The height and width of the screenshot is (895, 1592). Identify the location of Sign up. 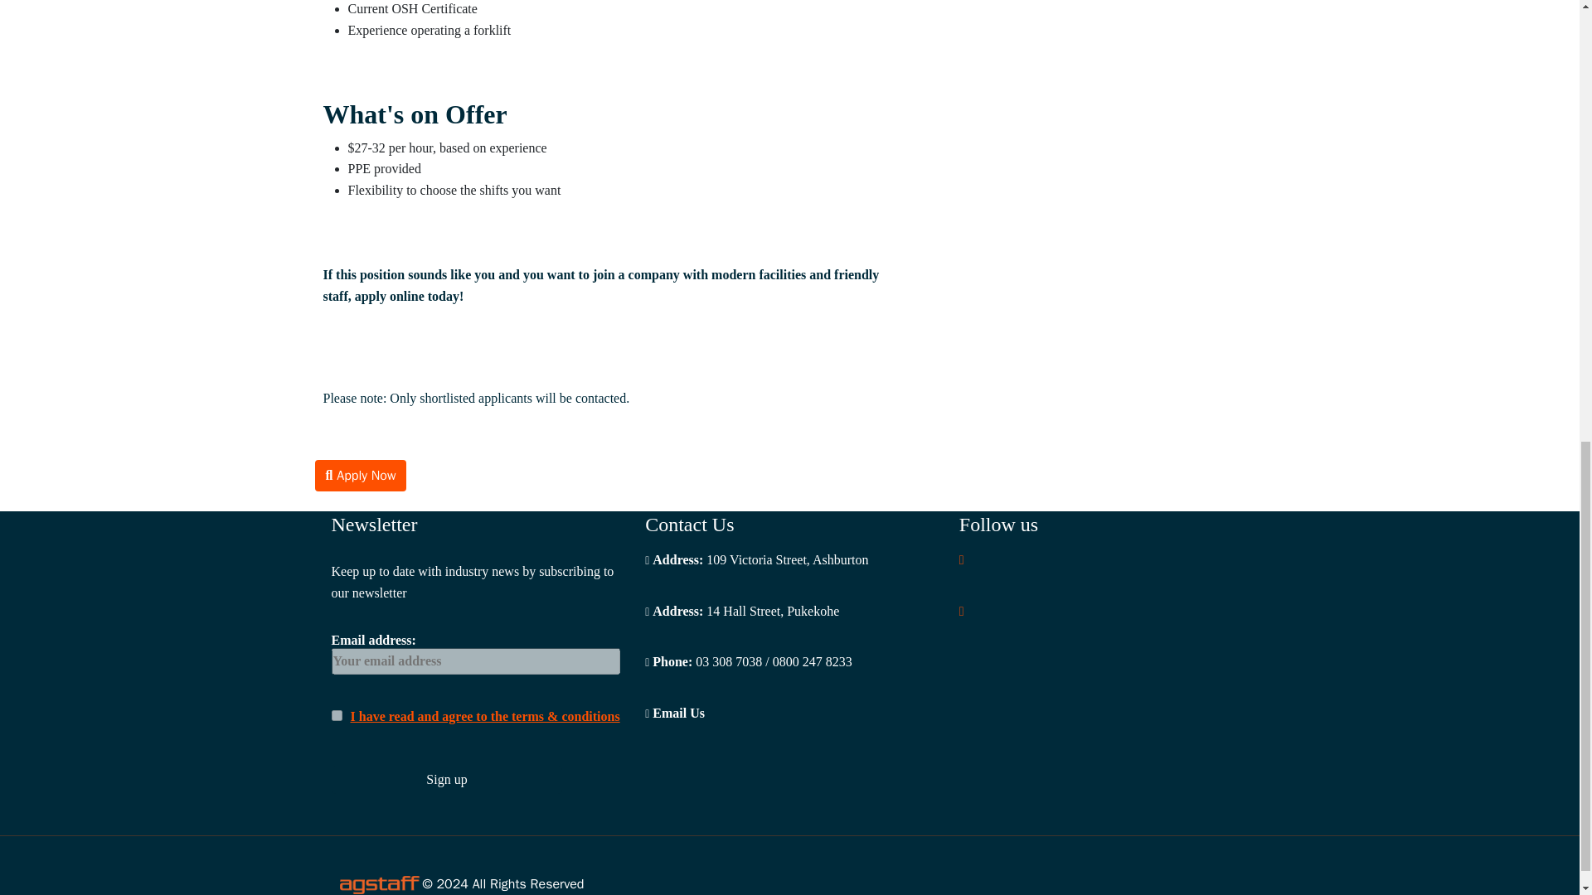
(447, 779).